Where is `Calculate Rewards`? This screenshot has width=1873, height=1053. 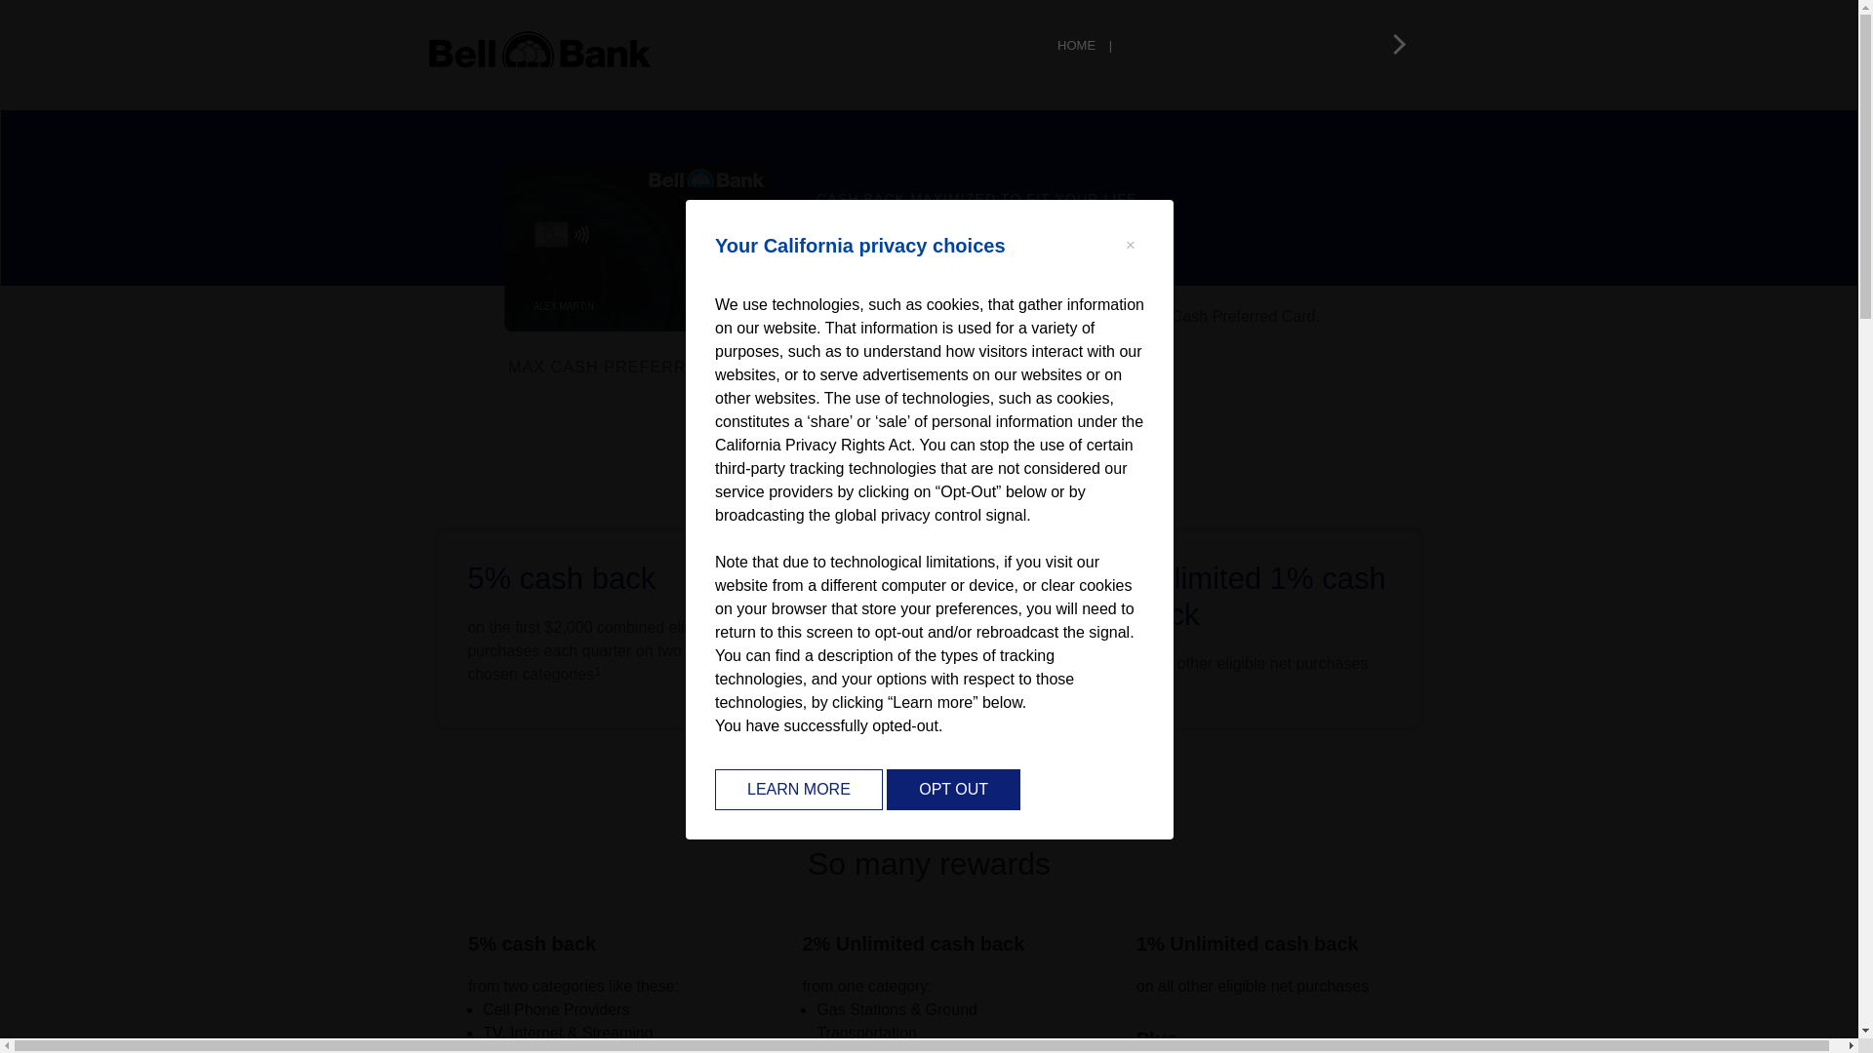
Calculate Rewards is located at coordinates (1096, 373).